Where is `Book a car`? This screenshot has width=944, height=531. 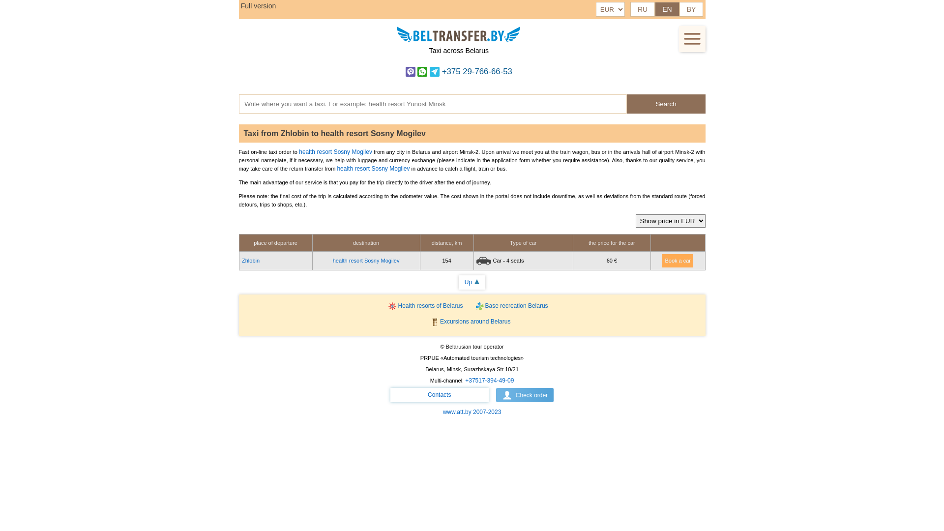 Book a car is located at coordinates (678, 261).